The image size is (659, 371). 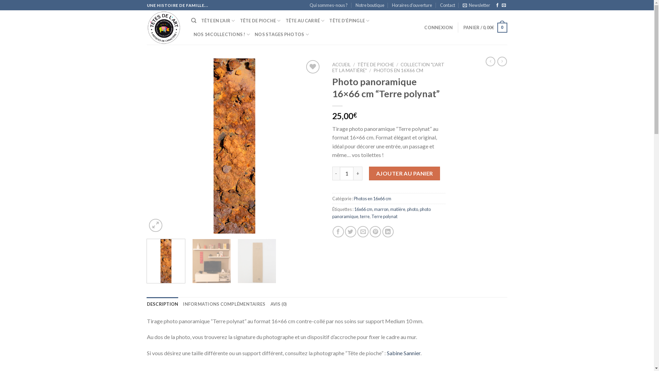 What do you see at coordinates (329, 5) in the screenshot?
I see `Qui sommes-nous ?` at bounding box center [329, 5].